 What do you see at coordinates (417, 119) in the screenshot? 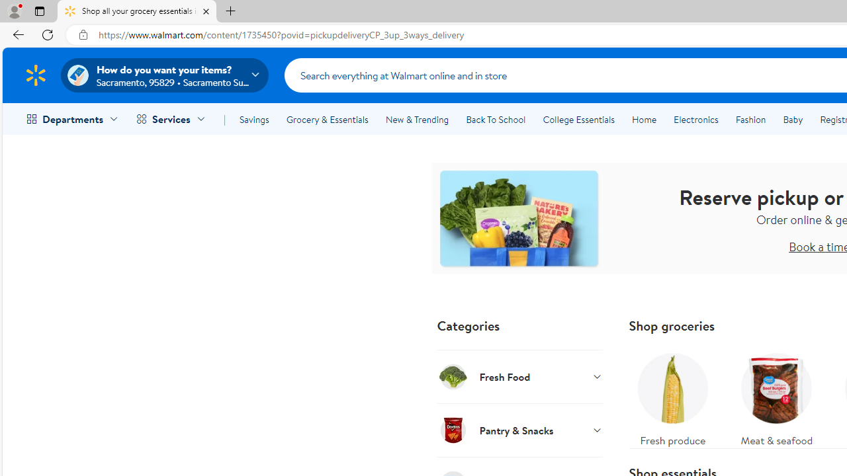
I see `New & Trending` at bounding box center [417, 119].